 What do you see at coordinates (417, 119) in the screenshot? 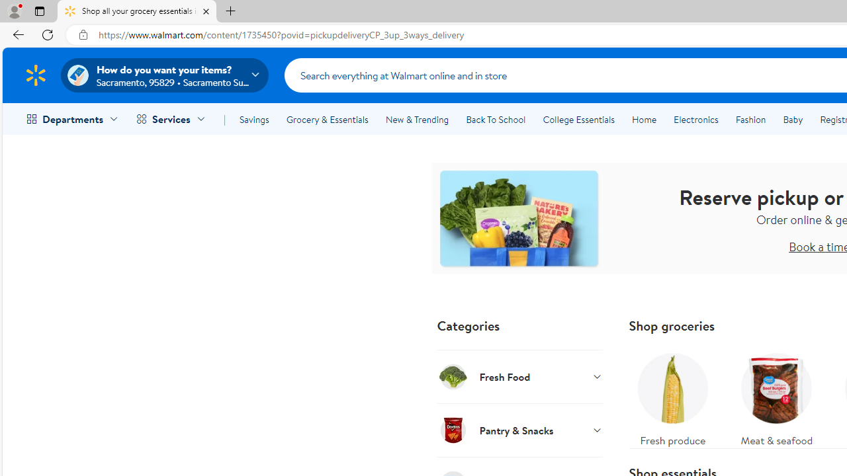
I see `New & Trending` at bounding box center [417, 119].